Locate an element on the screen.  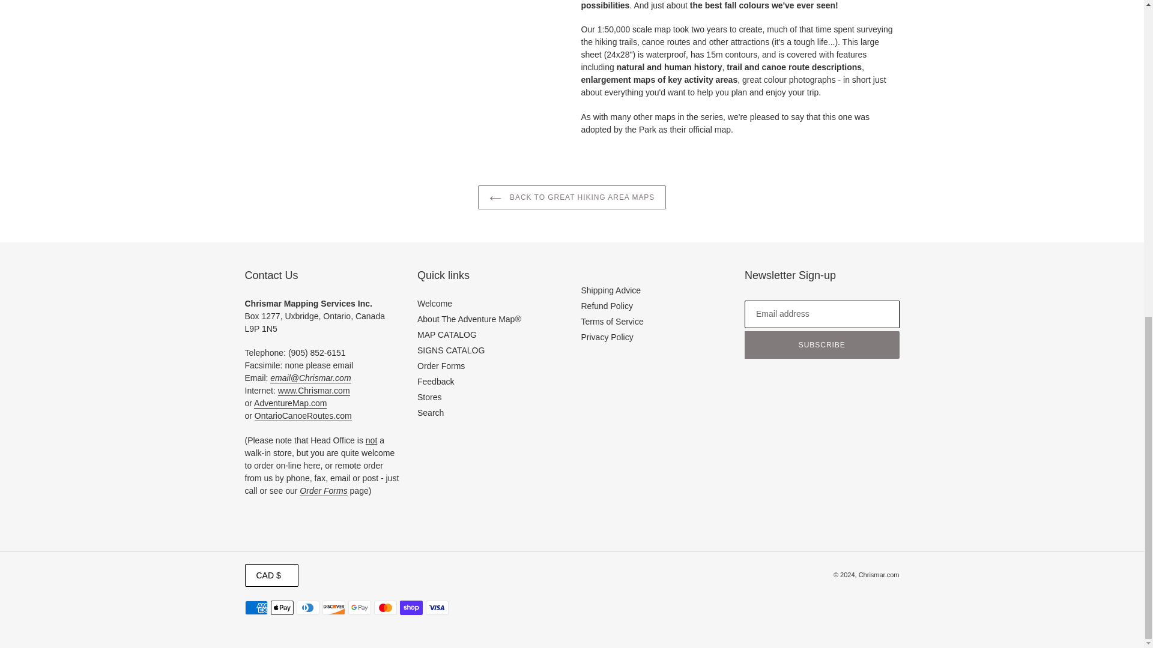
Order Forms is located at coordinates (323, 491).